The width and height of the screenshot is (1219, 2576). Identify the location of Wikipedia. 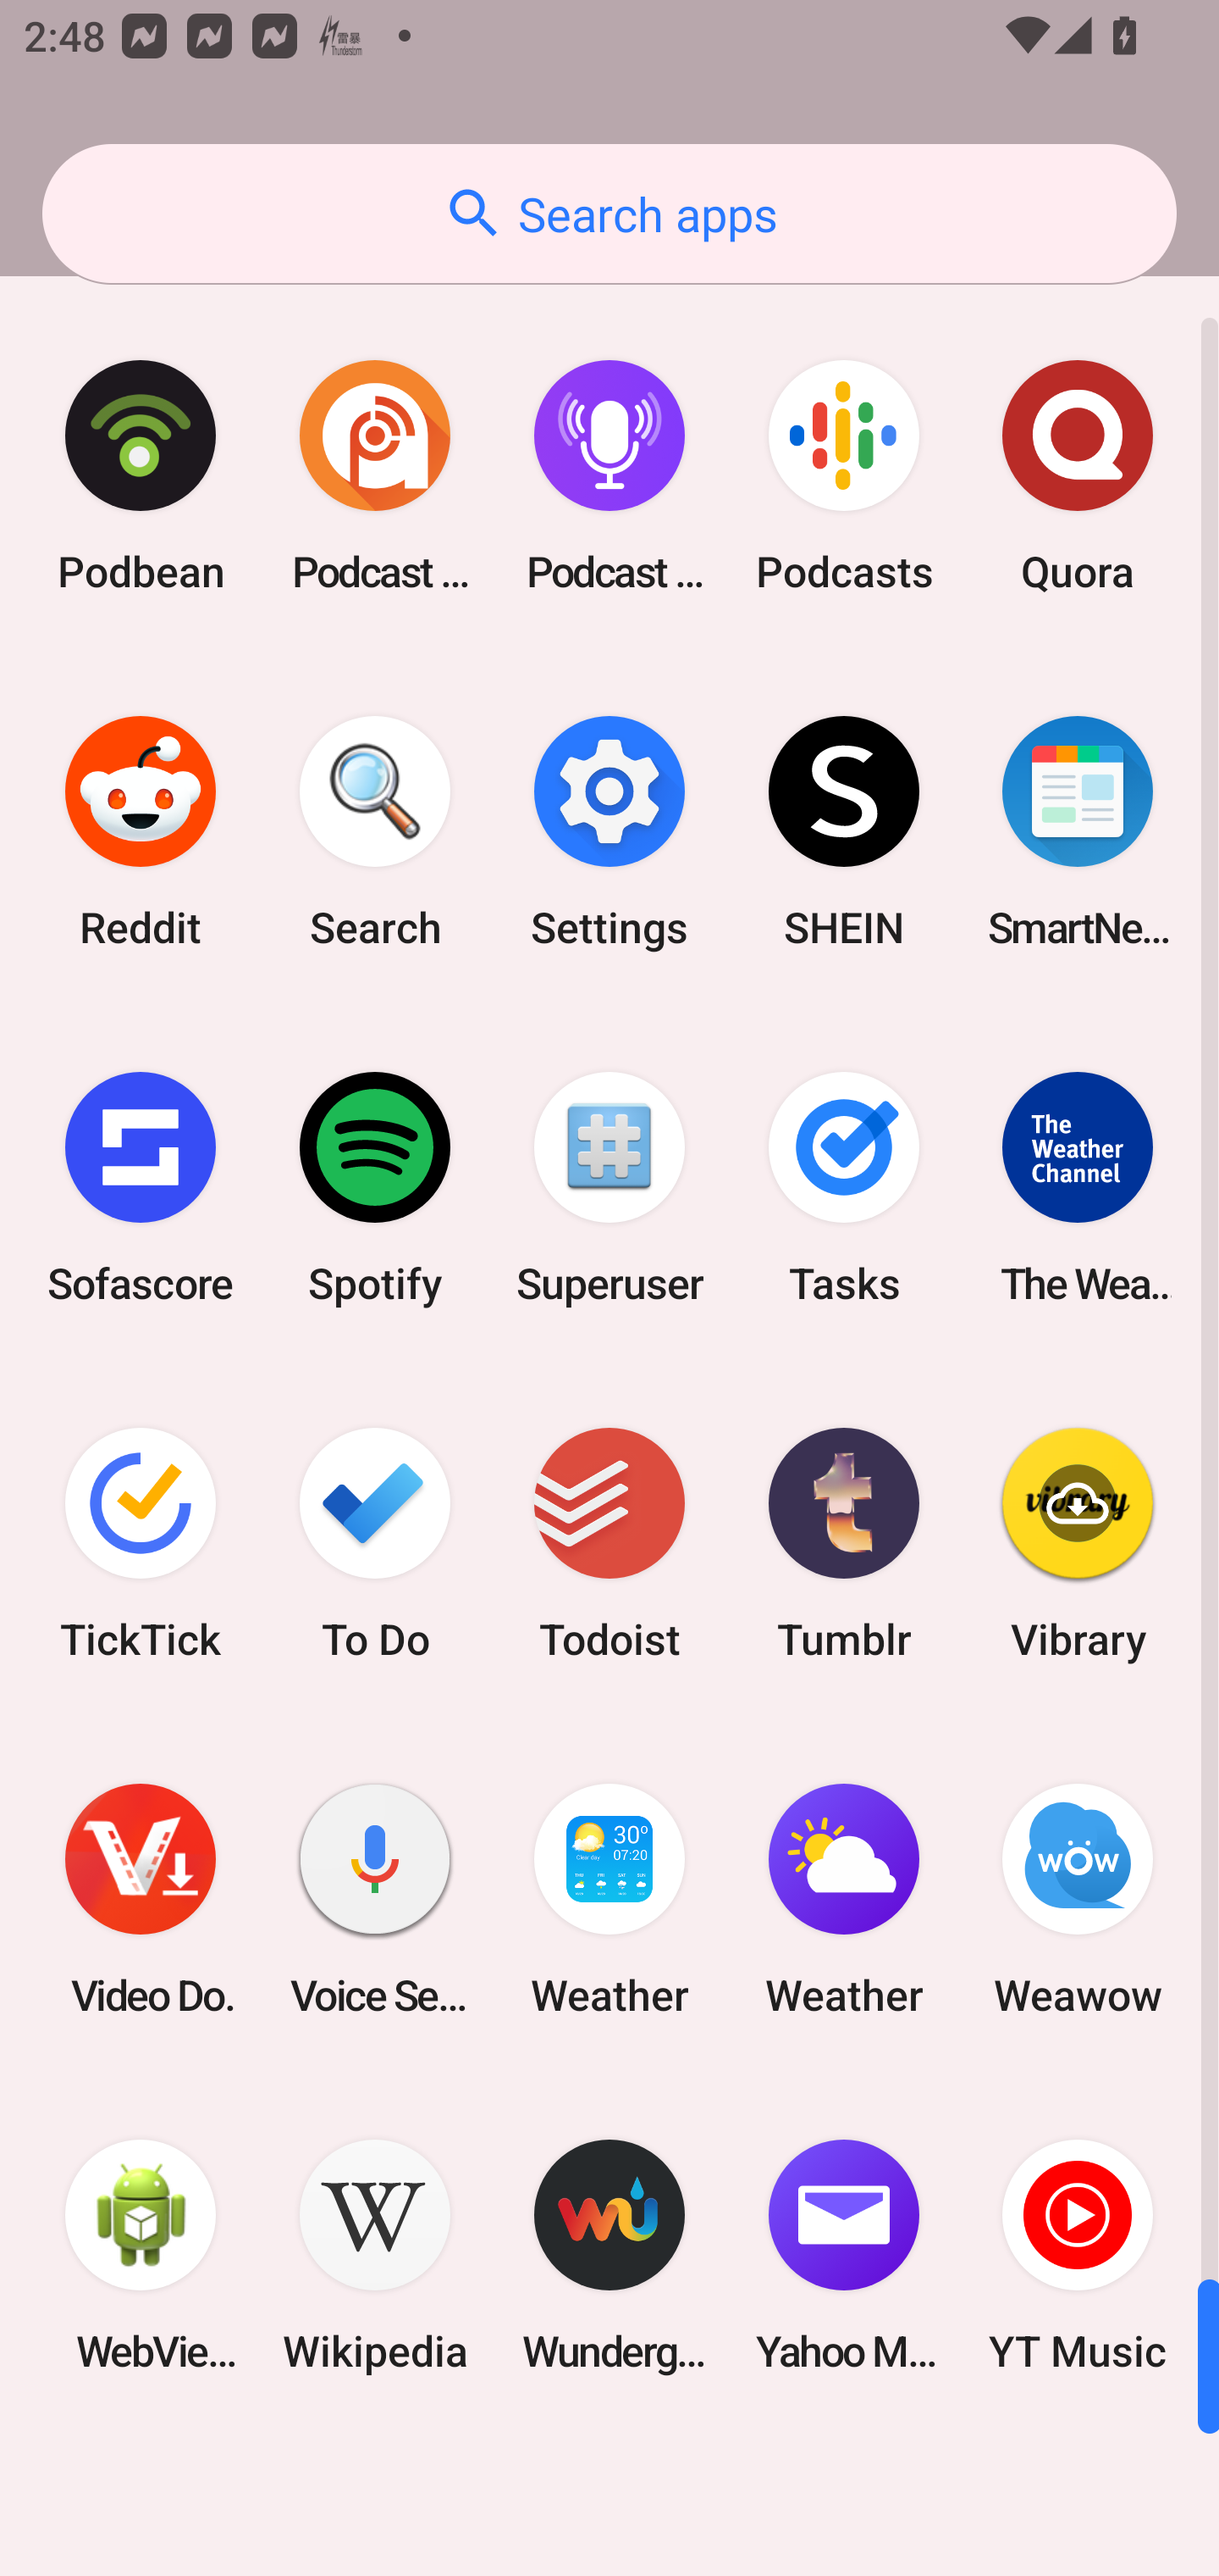
(375, 2256).